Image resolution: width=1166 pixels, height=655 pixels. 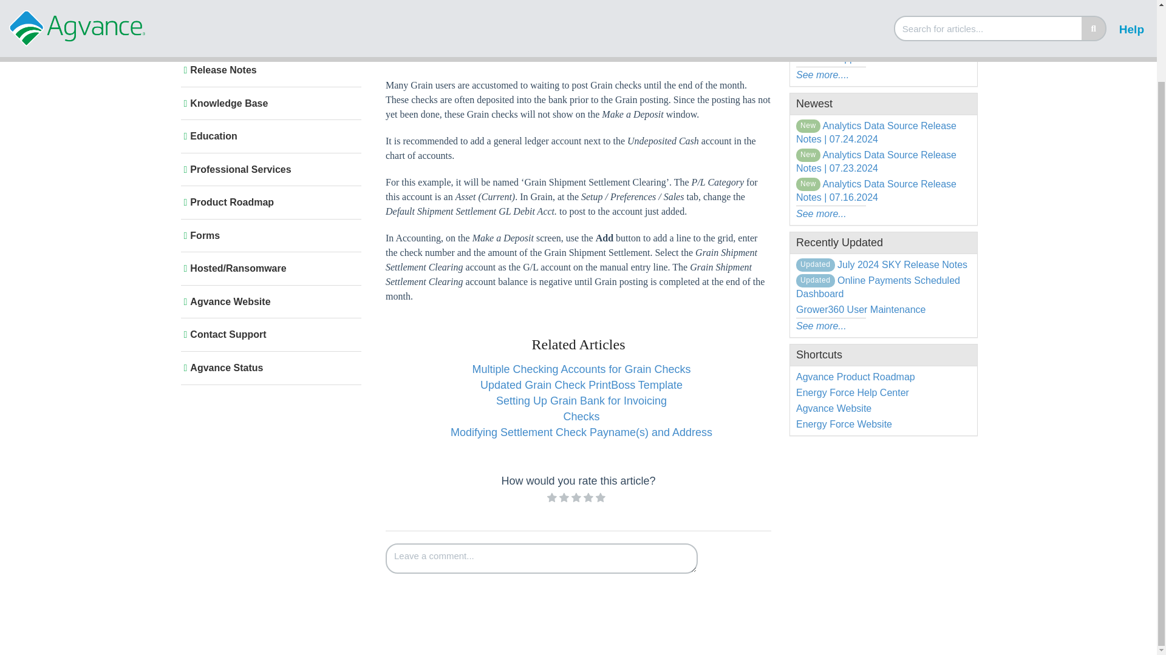 I want to click on Knowledge Base, so click(x=268, y=103).